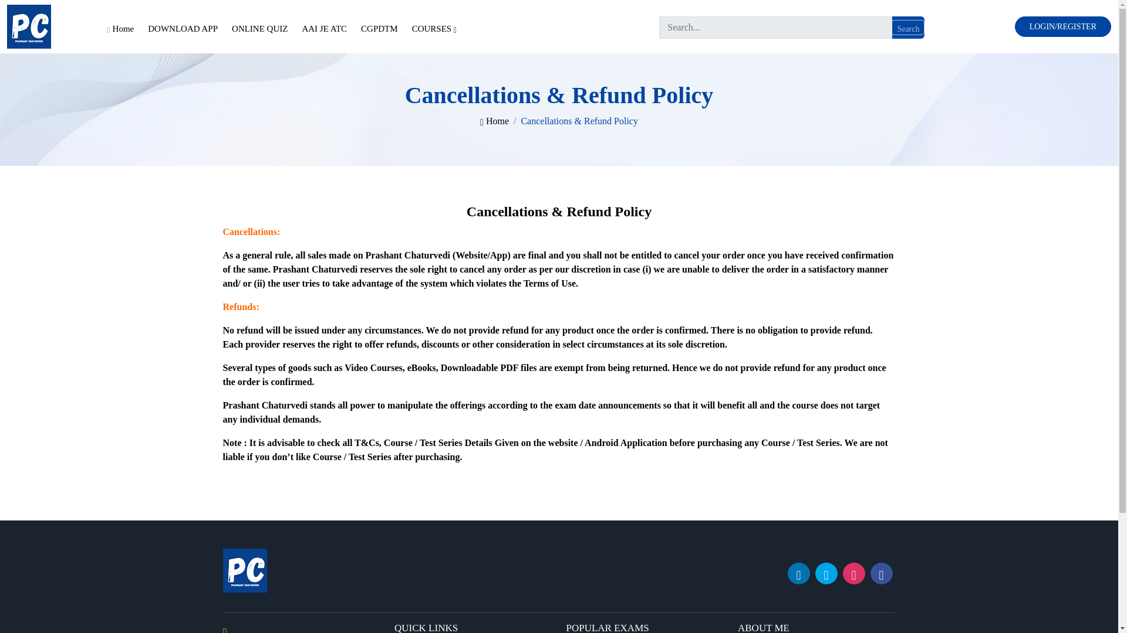 This screenshot has width=1127, height=633. I want to click on CGPDTM, so click(379, 28).